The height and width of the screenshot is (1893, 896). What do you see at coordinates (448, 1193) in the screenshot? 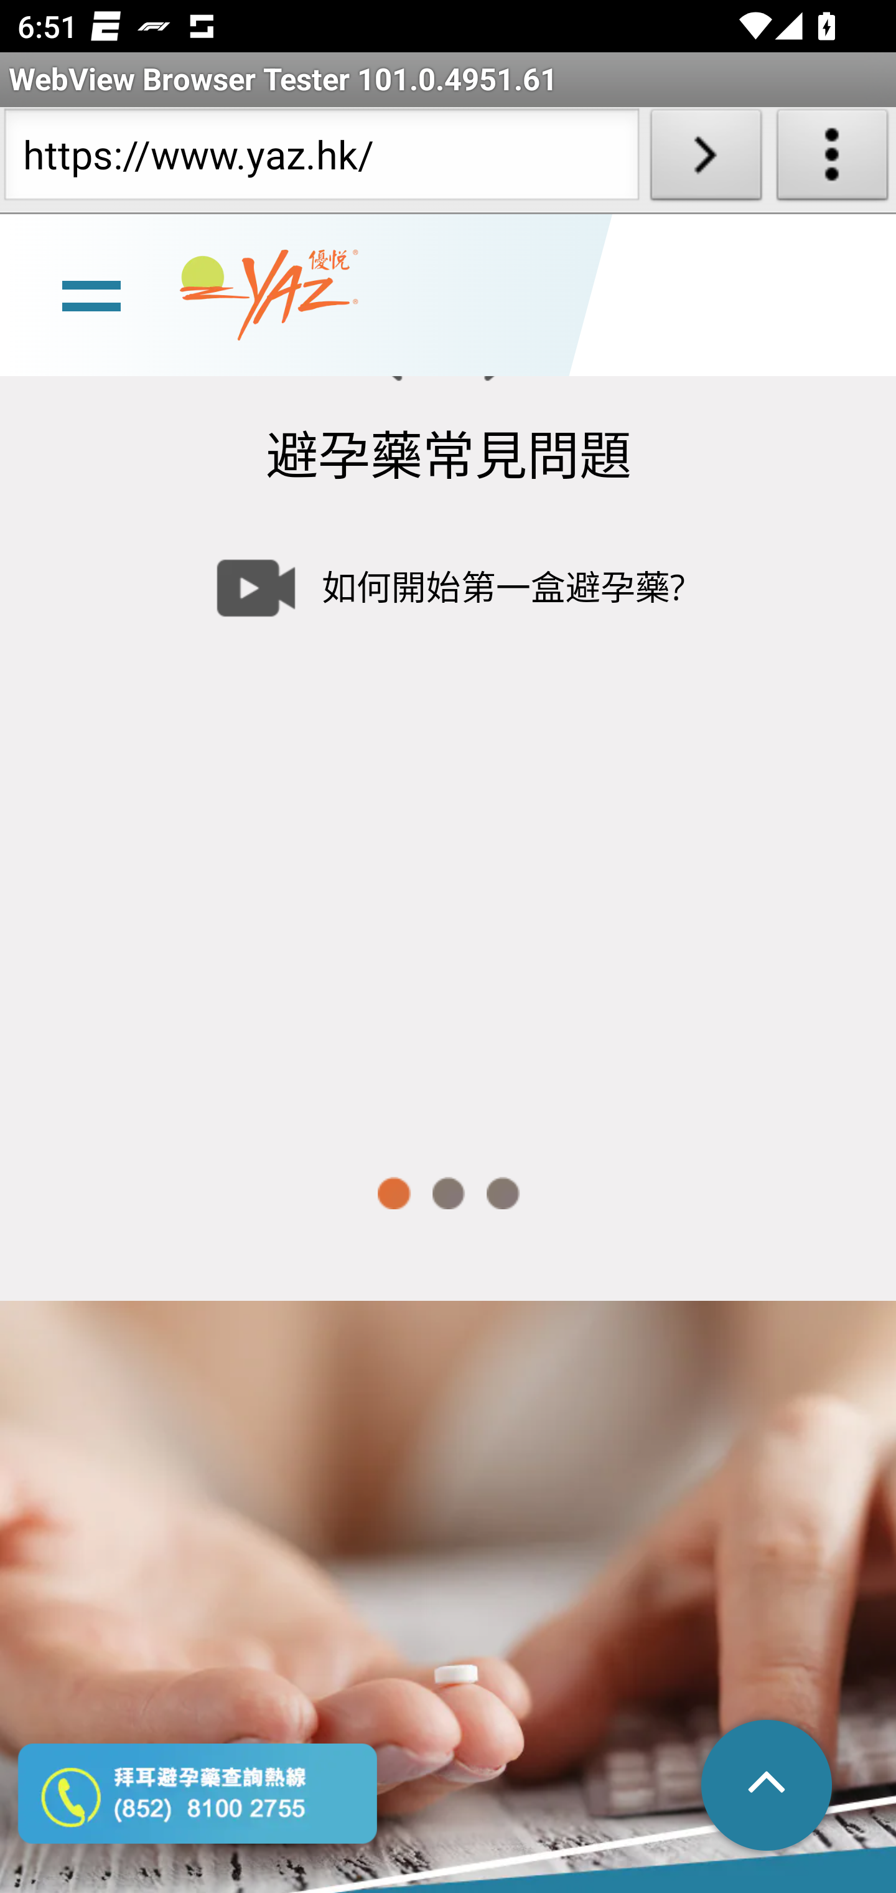
I see `2 of 3` at bounding box center [448, 1193].